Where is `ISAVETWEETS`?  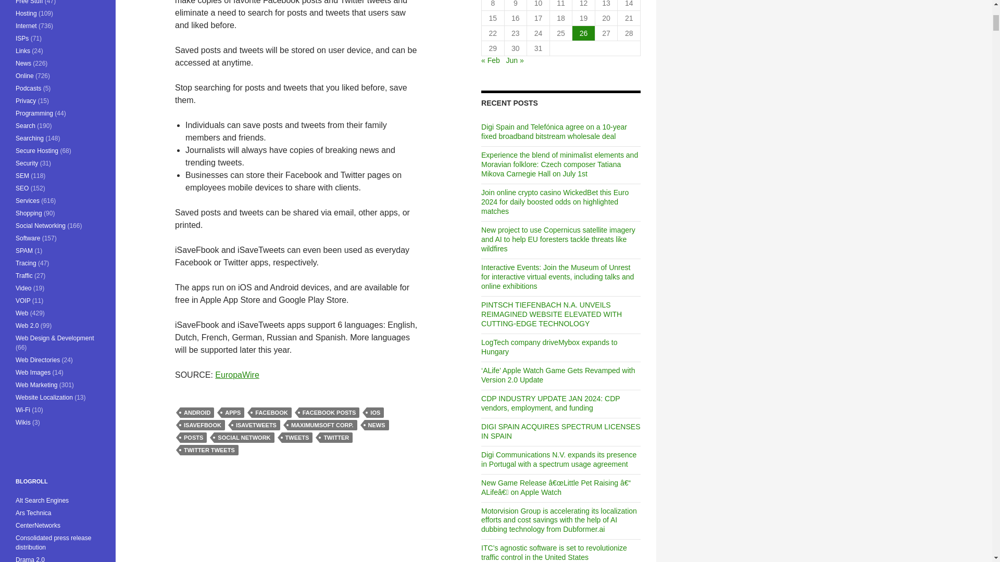
ISAVETWEETS is located at coordinates (256, 425).